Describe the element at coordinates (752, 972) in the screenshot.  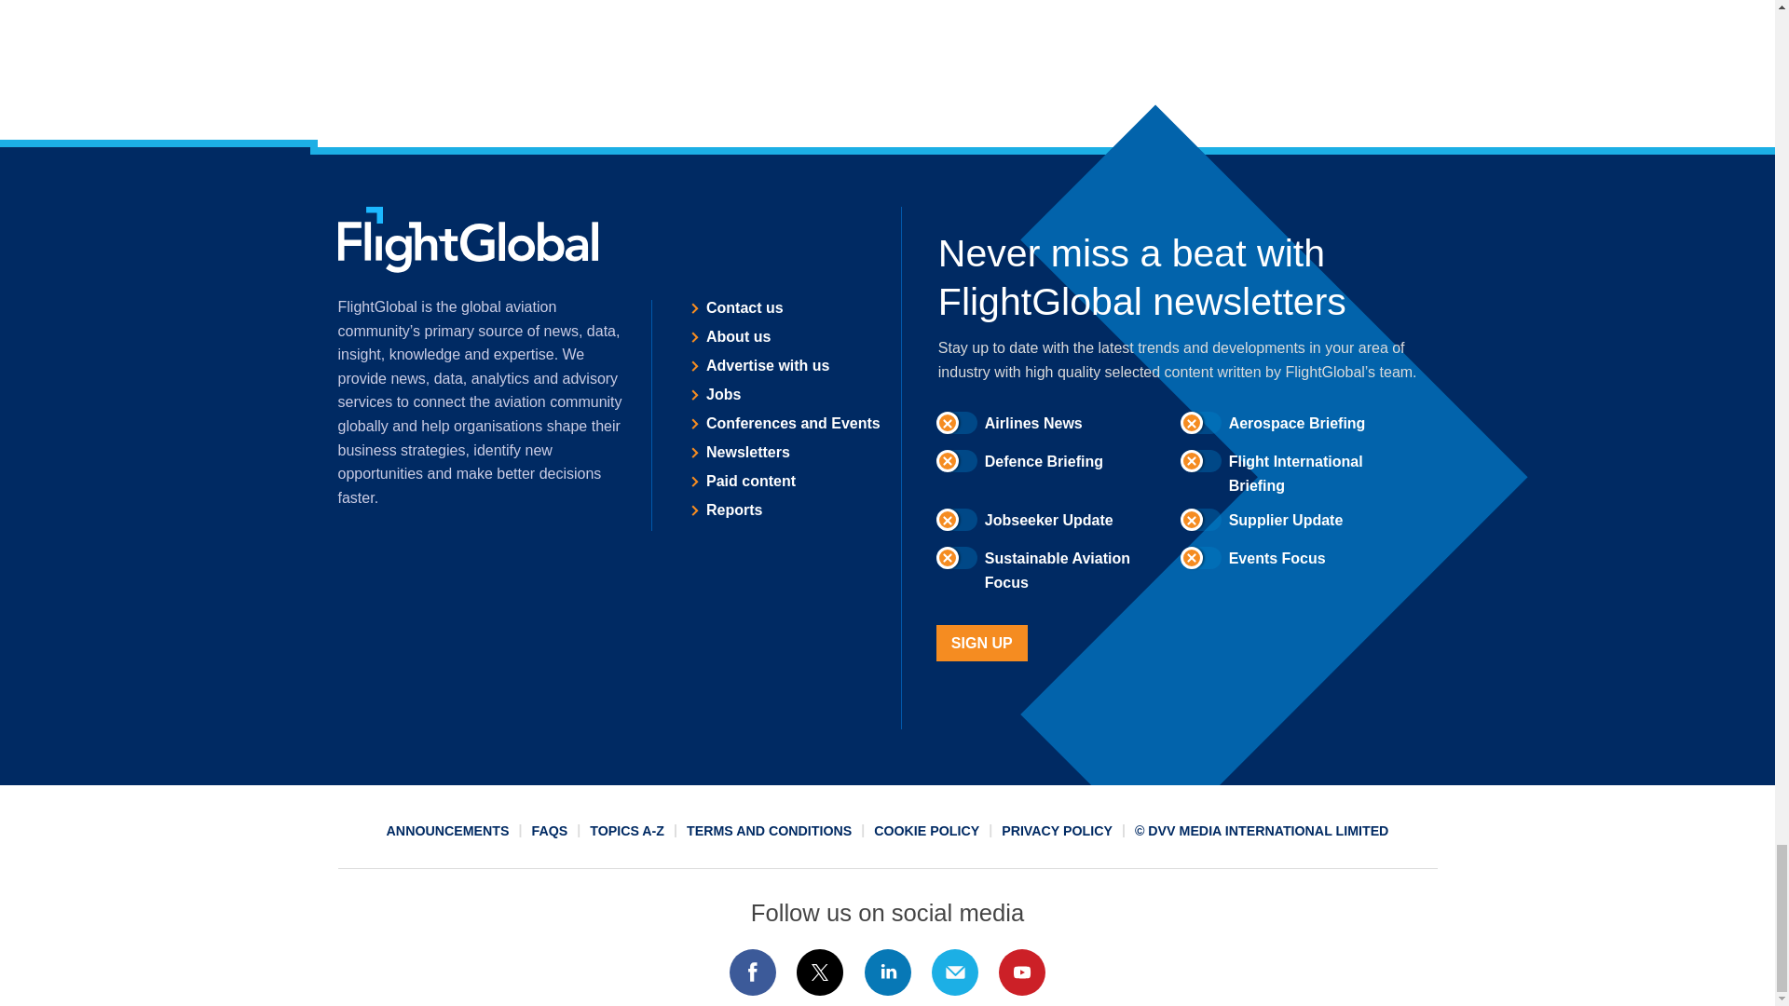
I see `Connect with us on Facebook` at that location.